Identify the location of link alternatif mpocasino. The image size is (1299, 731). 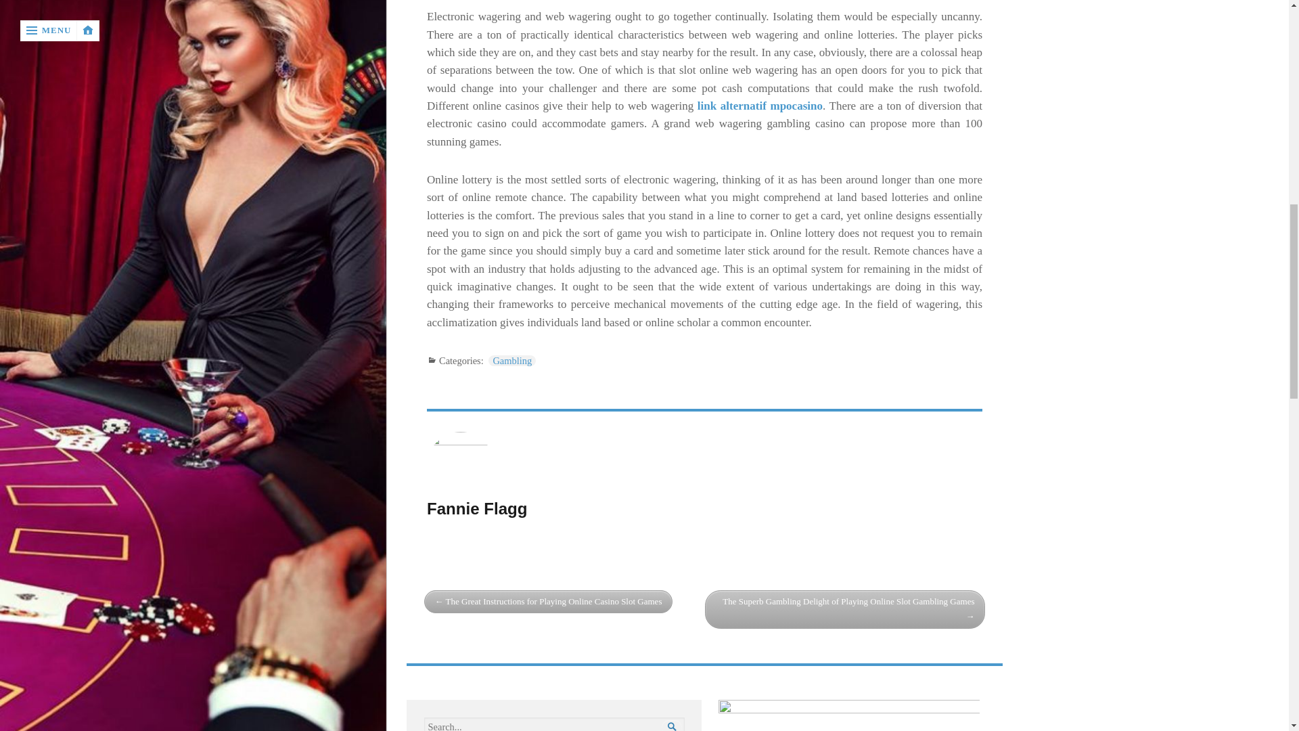
(760, 106).